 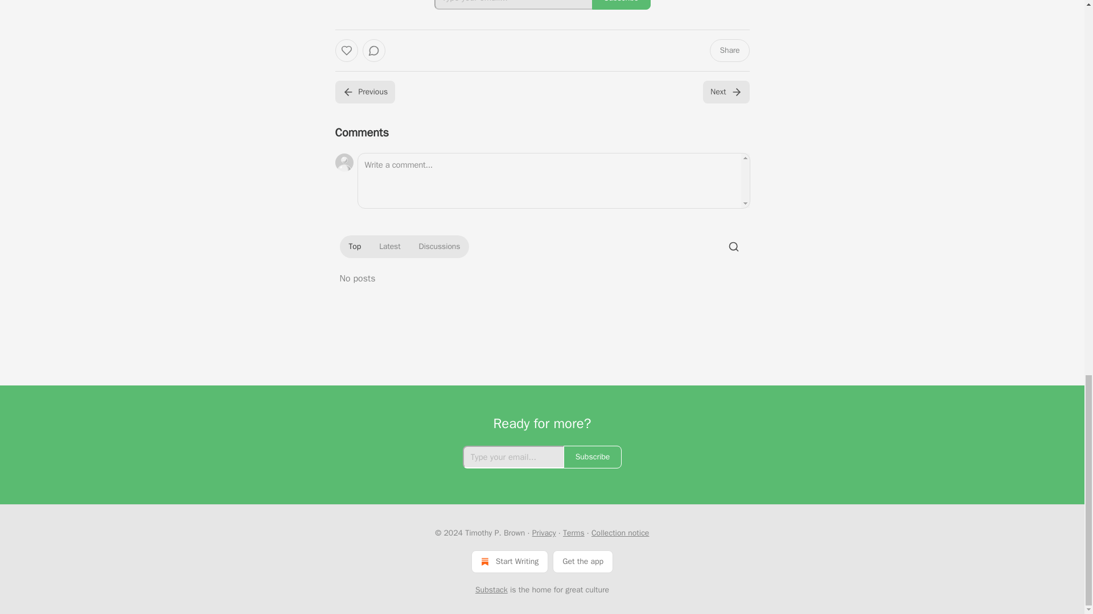 What do you see at coordinates (621, 5) in the screenshot?
I see `Subscribe` at bounding box center [621, 5].